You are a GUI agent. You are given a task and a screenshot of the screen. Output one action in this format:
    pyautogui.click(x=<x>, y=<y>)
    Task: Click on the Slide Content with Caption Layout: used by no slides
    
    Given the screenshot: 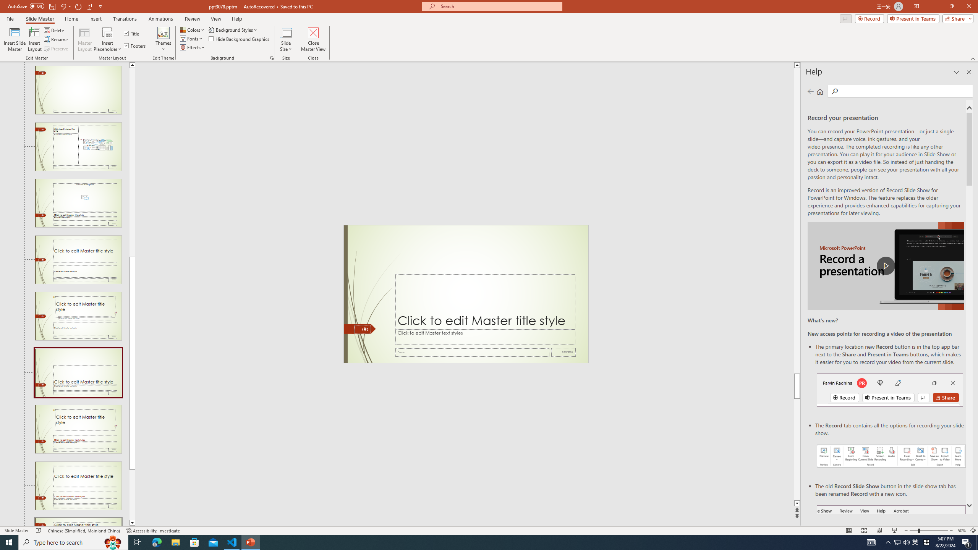 What is the action you would take?
    pyautogui.click(x=78, y=147)
    